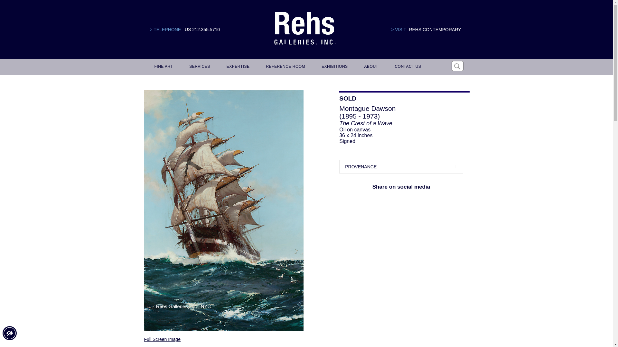  I want to click on Accessibility Menu, so click(9, 333).